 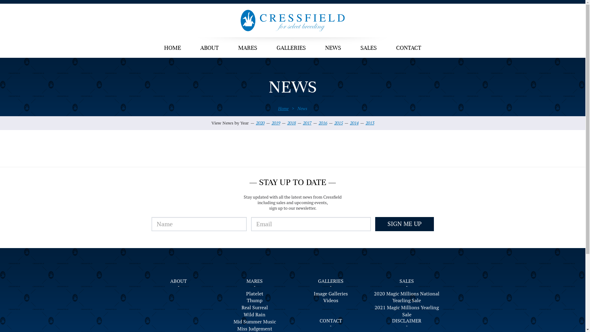 I want to click on Home, so click(x=283, y=109).